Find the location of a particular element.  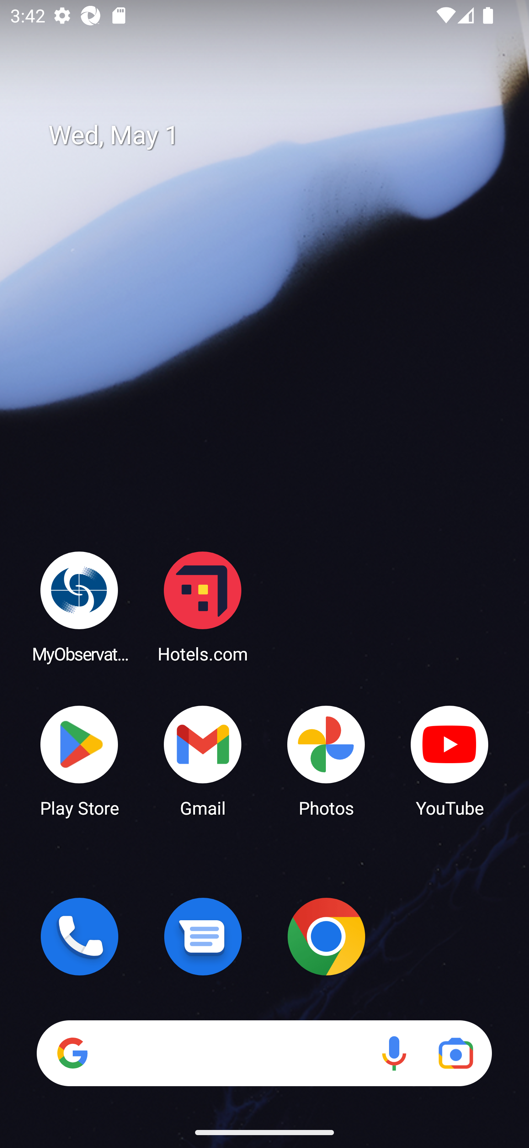

YouTube is located at coordinates (450, 760).